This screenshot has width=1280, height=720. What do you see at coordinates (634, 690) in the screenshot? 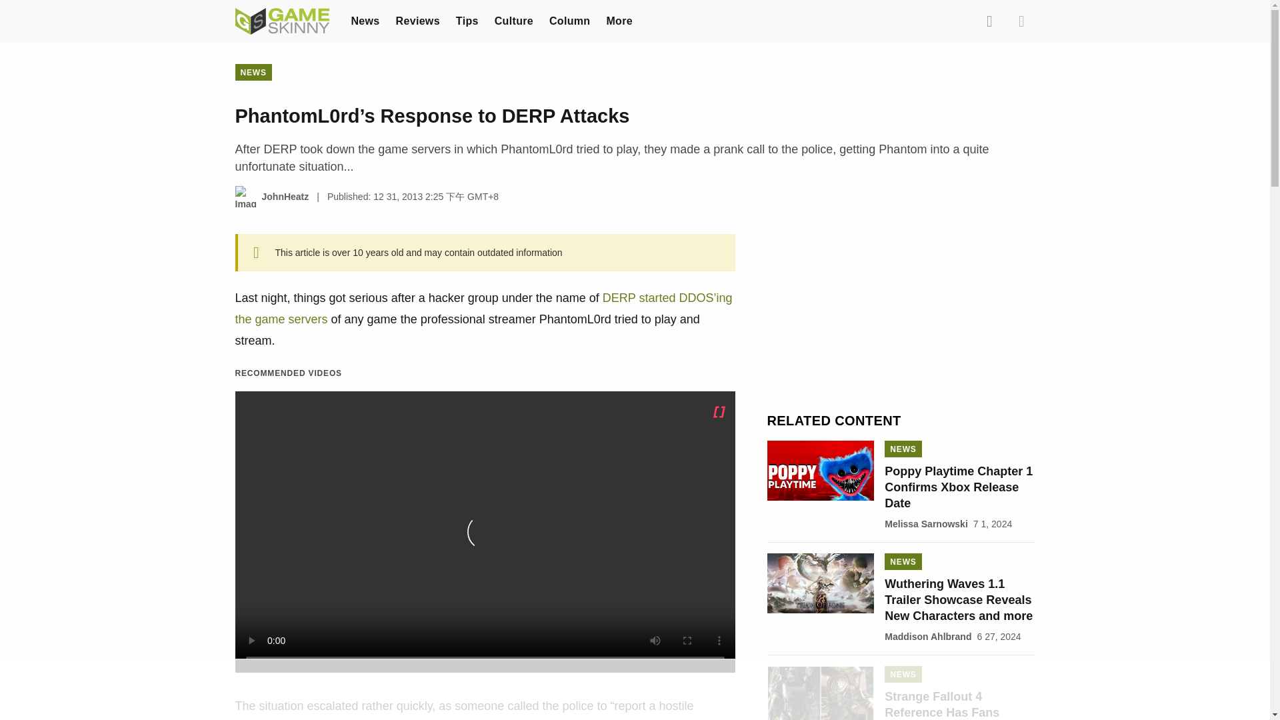
I see `3rd party ad content` at bounding box center [634, 690].